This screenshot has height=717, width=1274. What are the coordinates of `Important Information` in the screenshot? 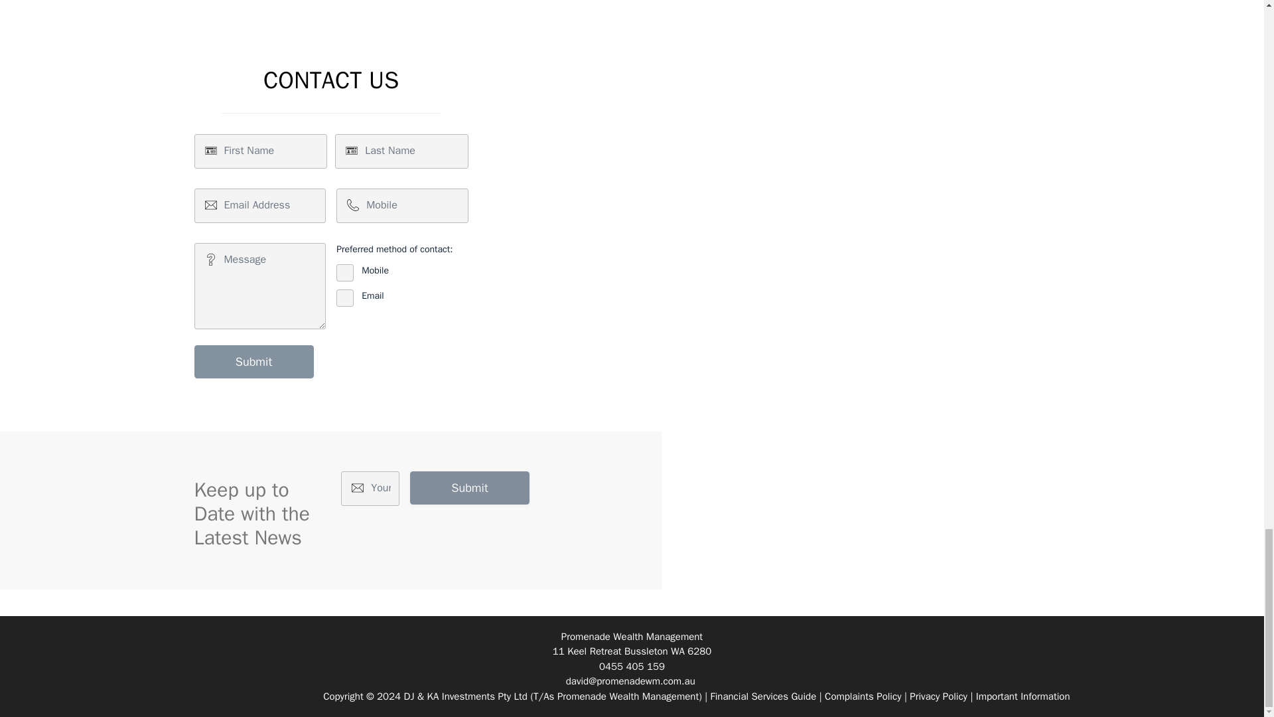 It's located at (1023, 696).